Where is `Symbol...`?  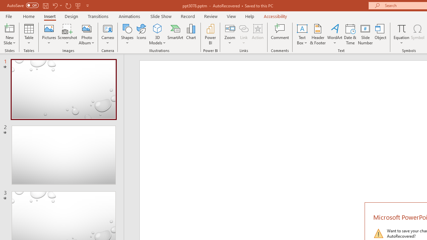
Symbol... is located at coordinates (418, 34).